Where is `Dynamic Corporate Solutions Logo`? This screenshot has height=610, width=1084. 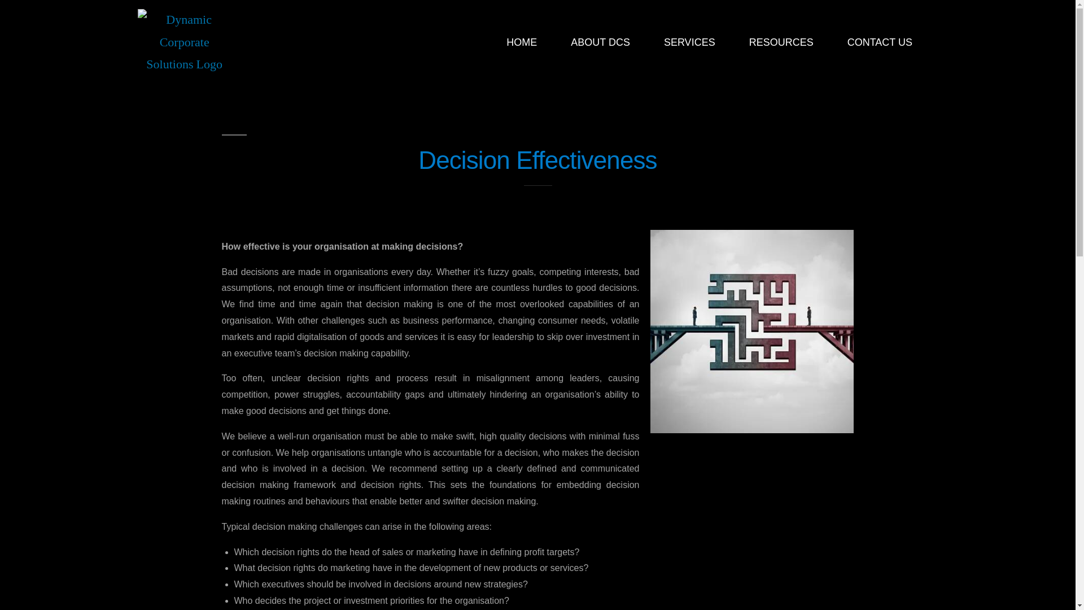 Dynamic Corporate Solutions Logo is located at coordinates (184, 43).